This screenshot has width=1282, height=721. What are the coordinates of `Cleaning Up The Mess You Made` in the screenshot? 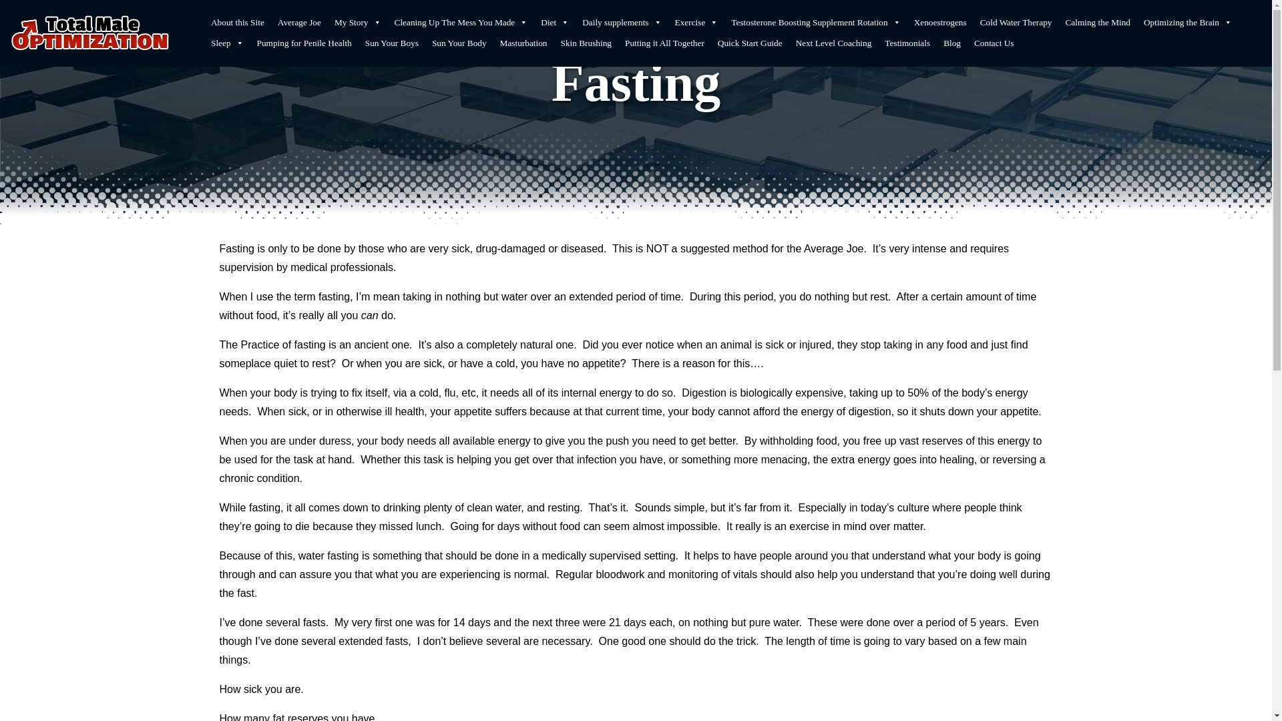 It's located at (461, 23).